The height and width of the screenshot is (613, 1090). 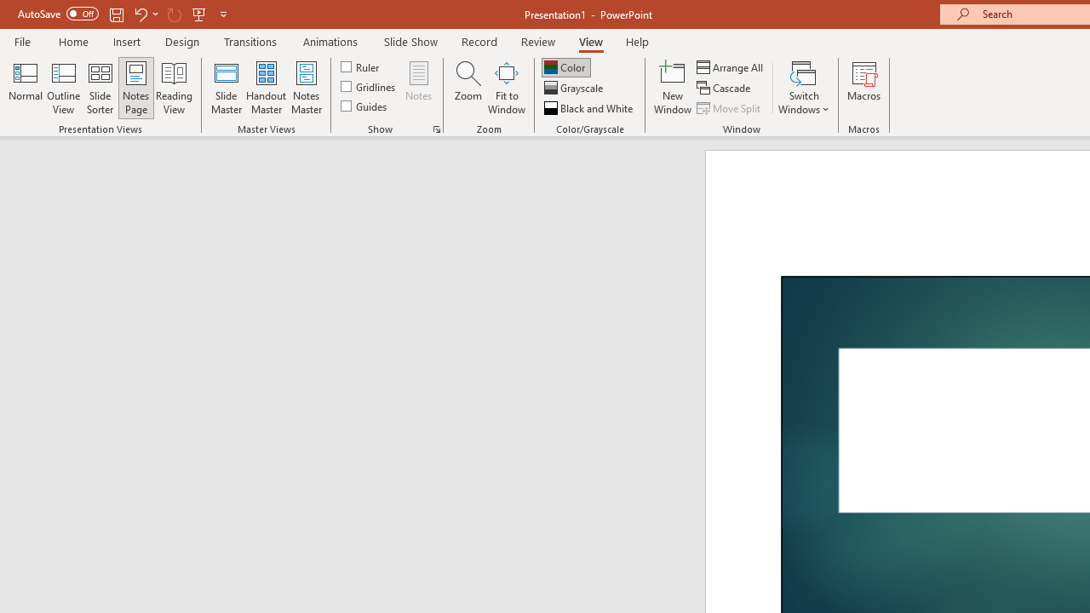 What do you see at coordinates (364, 106) in the screenshot?
I see `Guides` at bounding box center [364, 106].